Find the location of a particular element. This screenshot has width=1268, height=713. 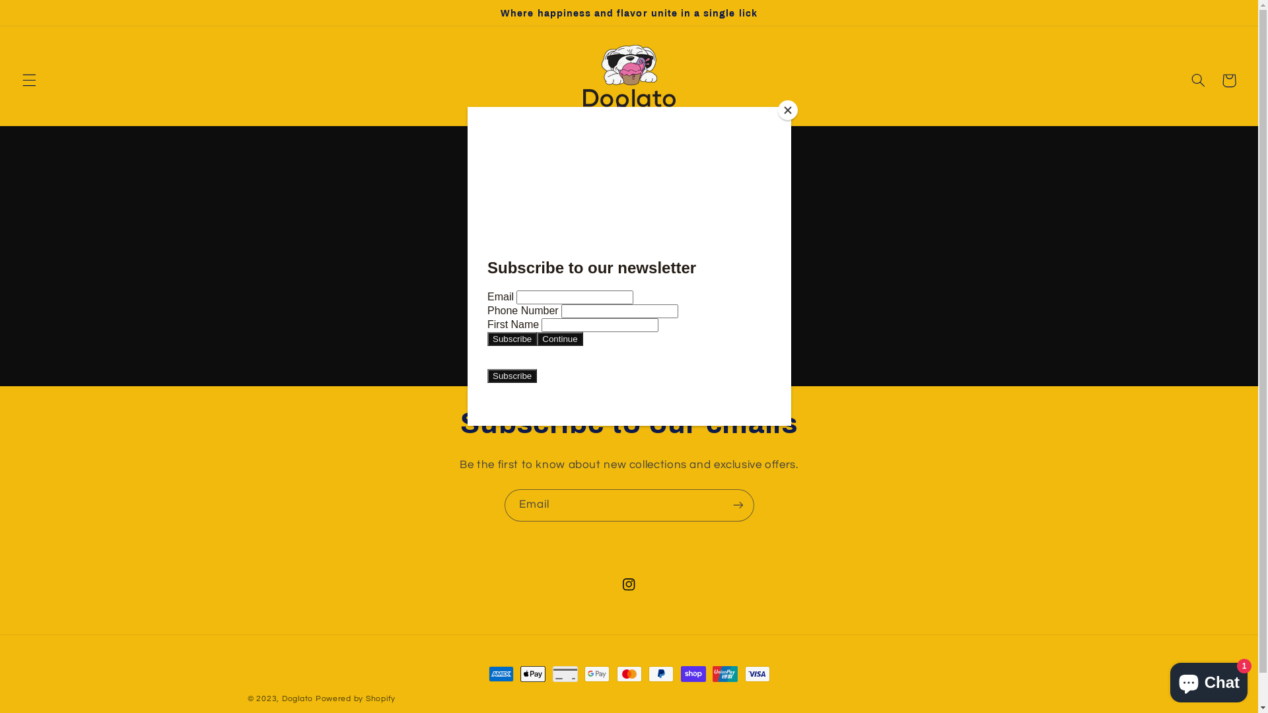

Powered by Shopify is located at coordinates (355, 698).